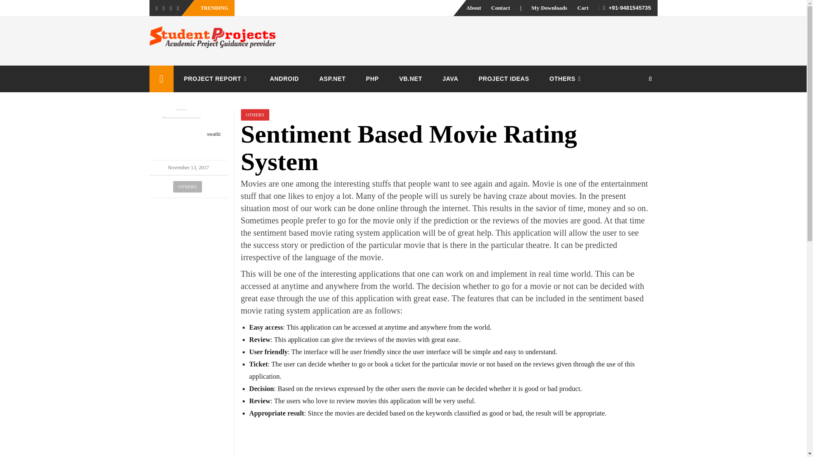  What do you see at coordinates (473, 8) in the screenshot?
I see `About` at bounding box center [473, 8].